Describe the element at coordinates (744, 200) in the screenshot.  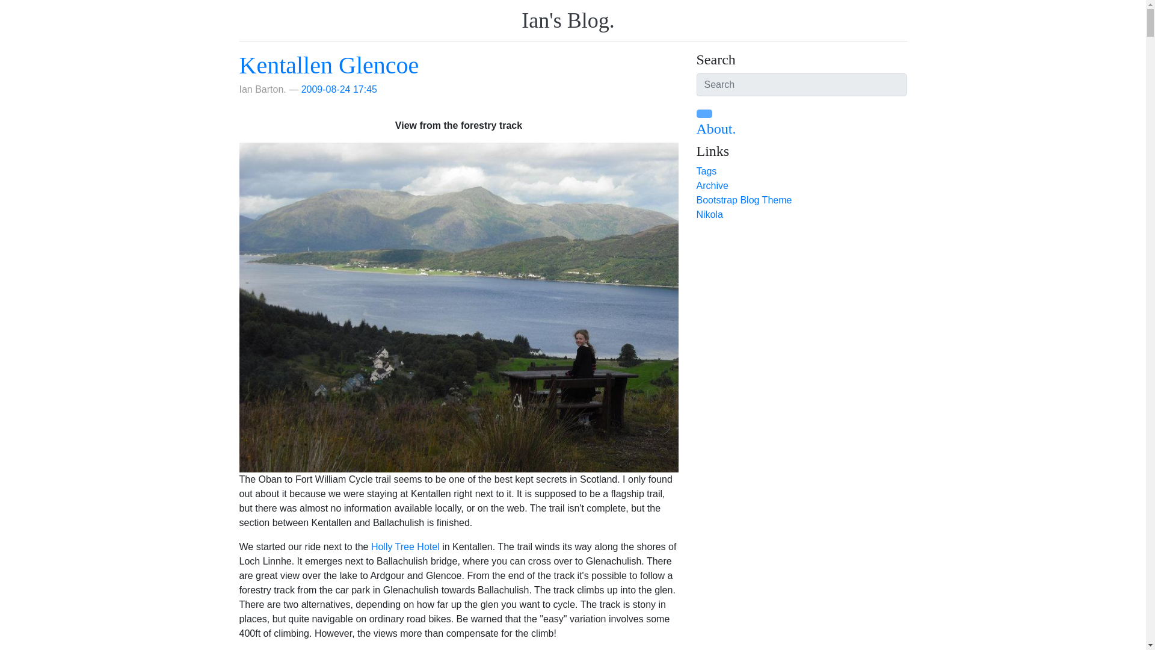
I see `Bootstrap Blog Theme` at that location.